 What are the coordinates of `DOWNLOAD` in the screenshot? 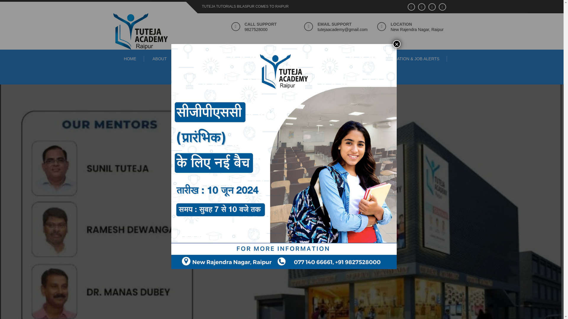 It's located at (280, 59).